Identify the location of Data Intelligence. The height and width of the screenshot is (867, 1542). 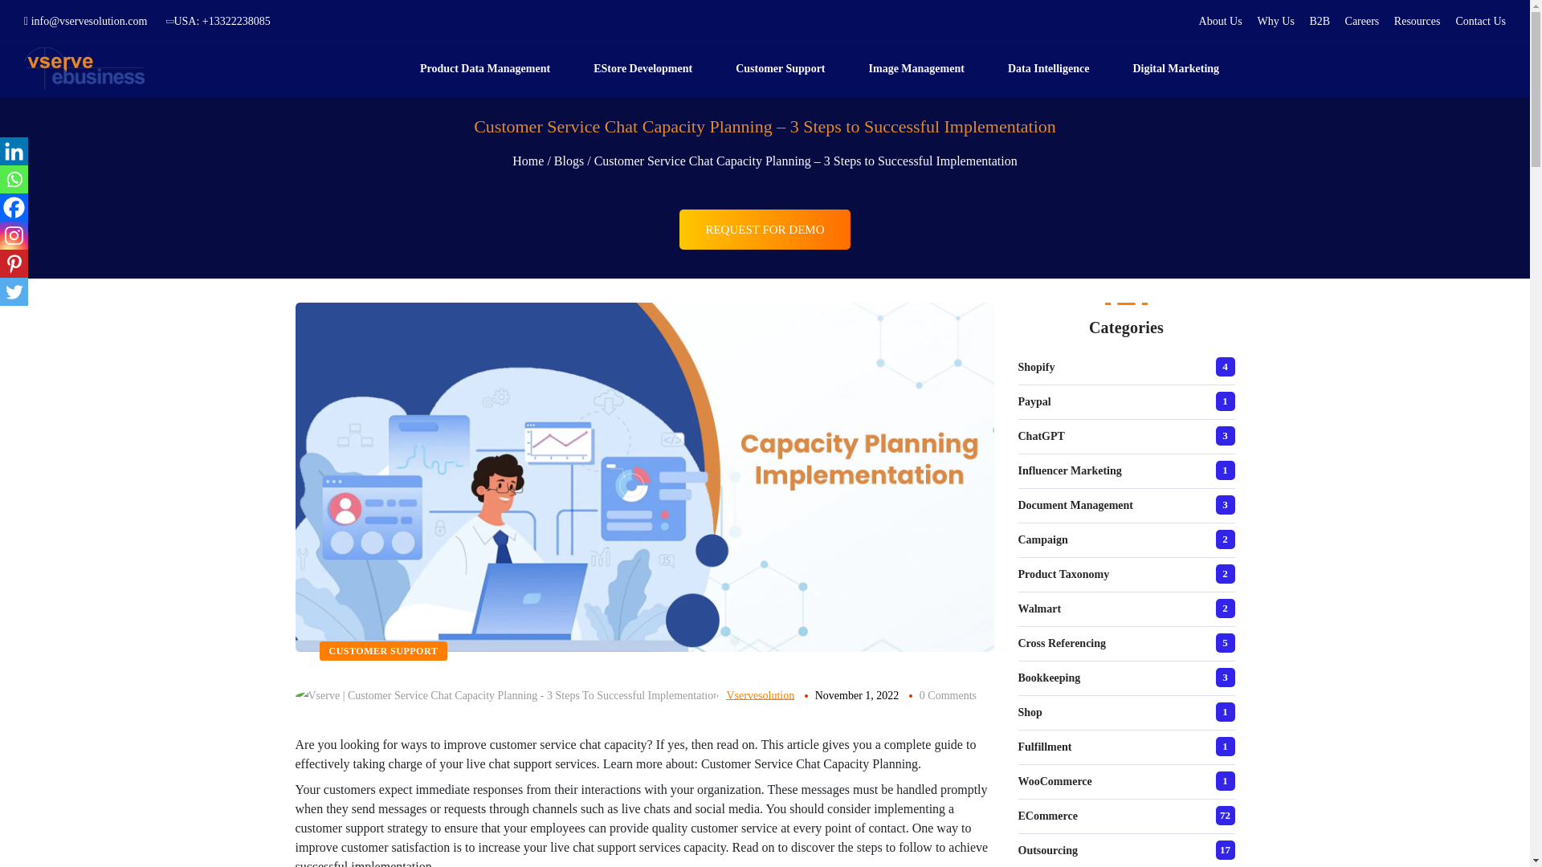
(1054, 68).